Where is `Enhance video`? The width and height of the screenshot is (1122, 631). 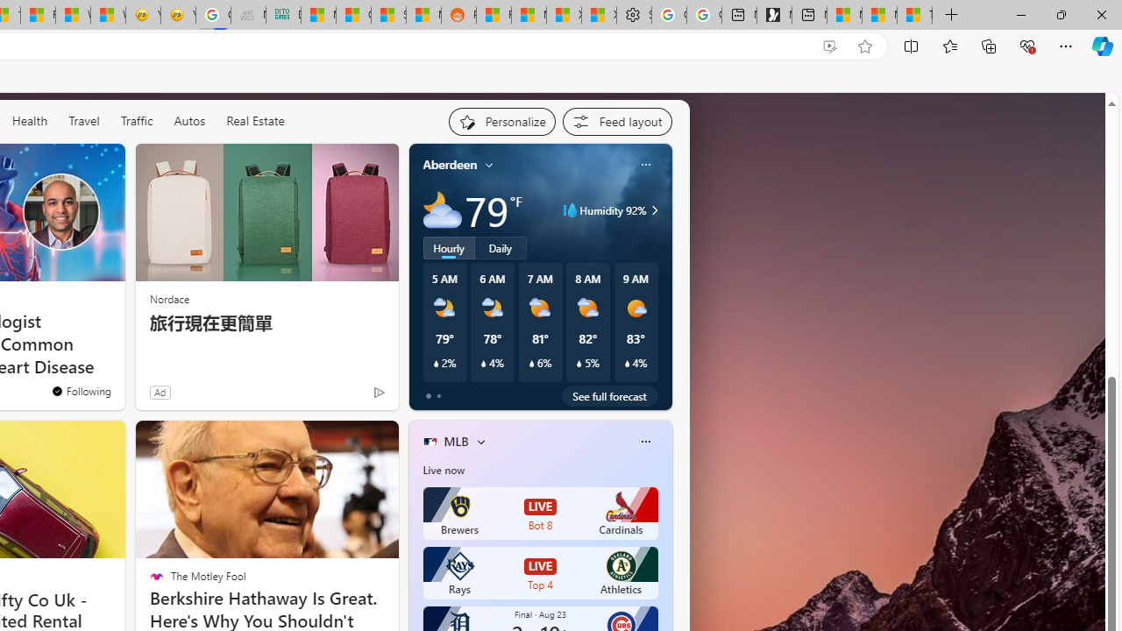
Enhance video is located at coordinates (829, 46).